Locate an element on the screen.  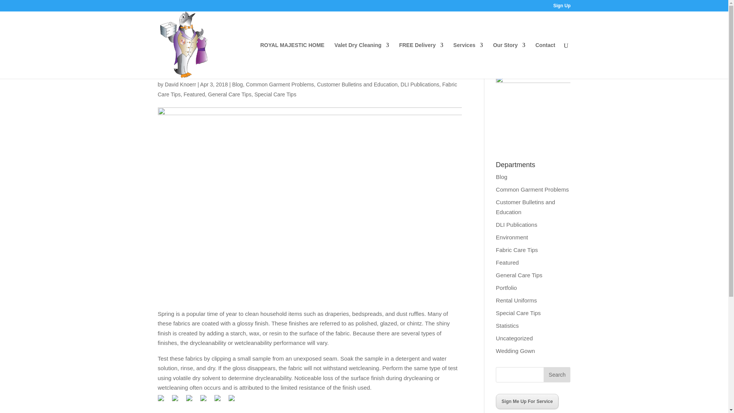
Our Story is located at coordinates (509, 60).